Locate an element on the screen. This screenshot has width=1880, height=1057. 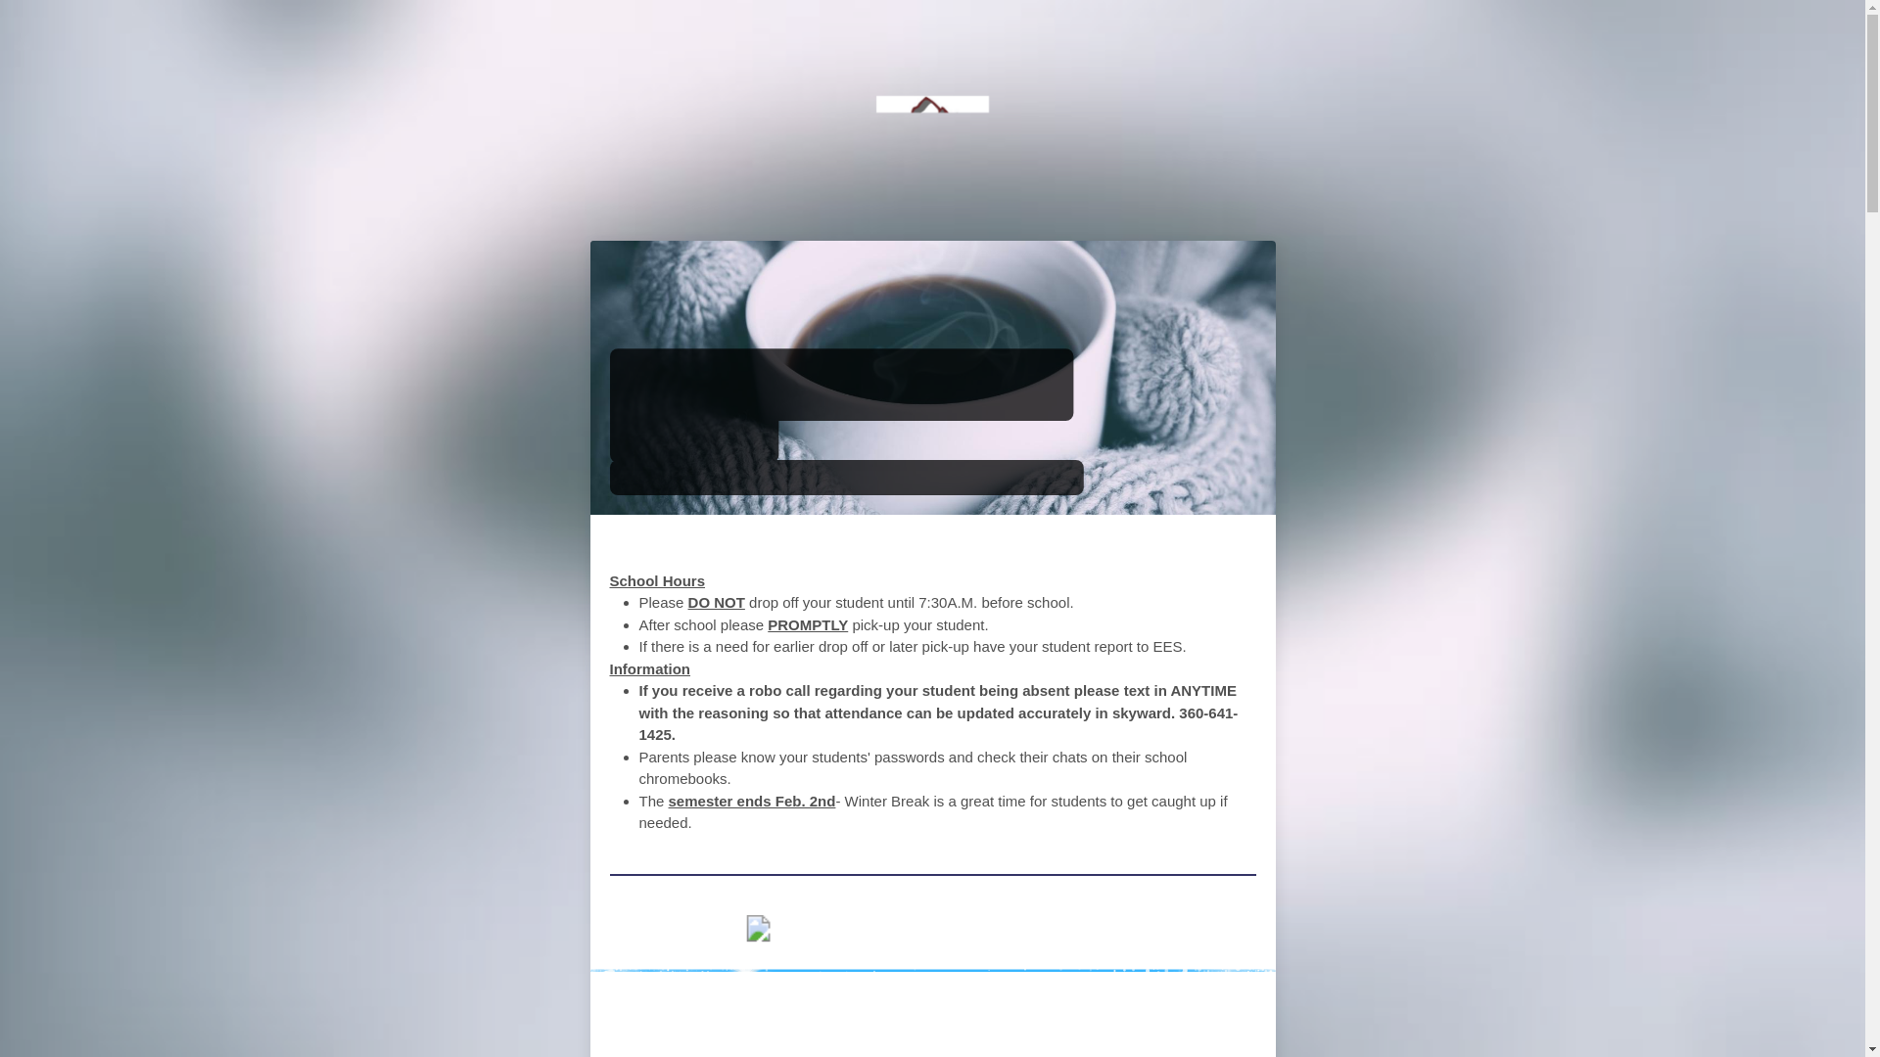
REMINDERS is located at coordinates (987, 547).